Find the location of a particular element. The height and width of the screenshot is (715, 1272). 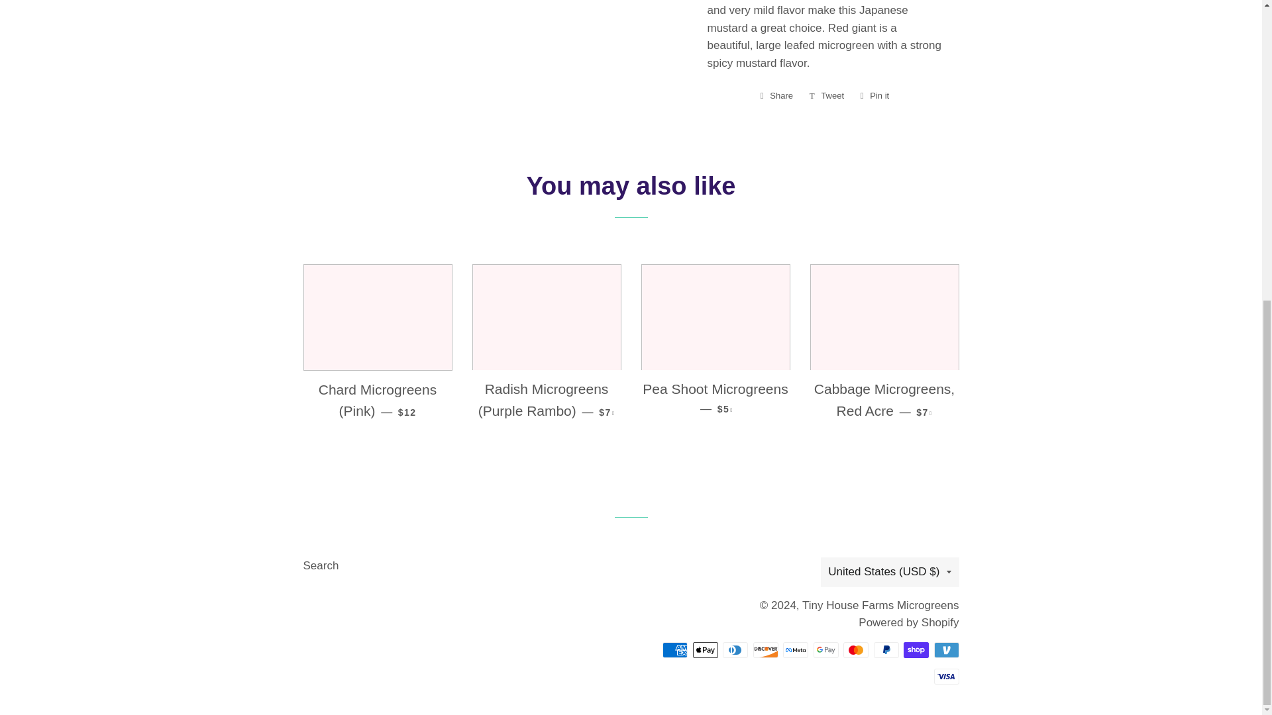

Venmo is located at coordinates (916, 649).